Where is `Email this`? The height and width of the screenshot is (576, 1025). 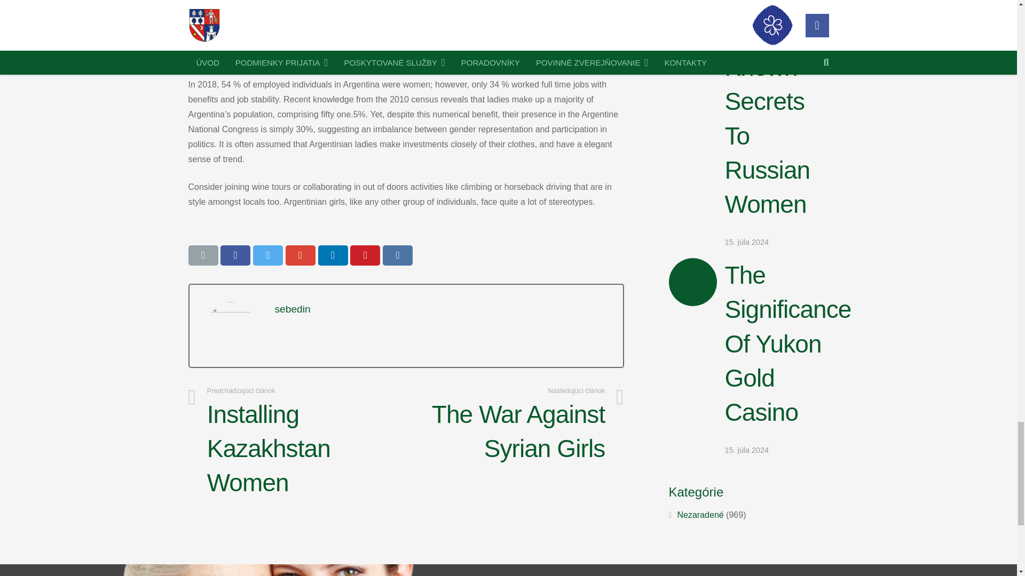 Email this is located at coordinates (202, 255).